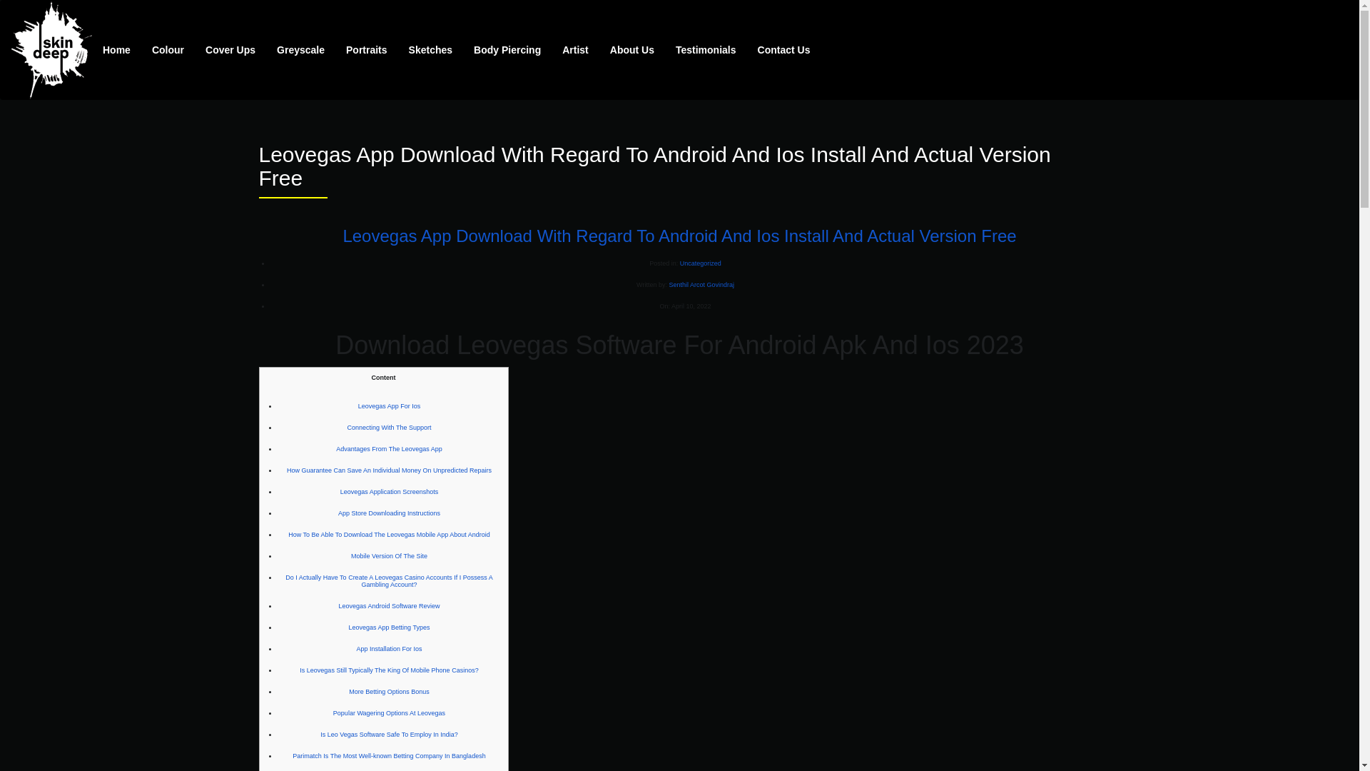 The image size is (1370, 771). What do you see at coordinates (389, 405) in the screenshot?
I see `Leovegas App For Ios` at bounding box center [389, 405].